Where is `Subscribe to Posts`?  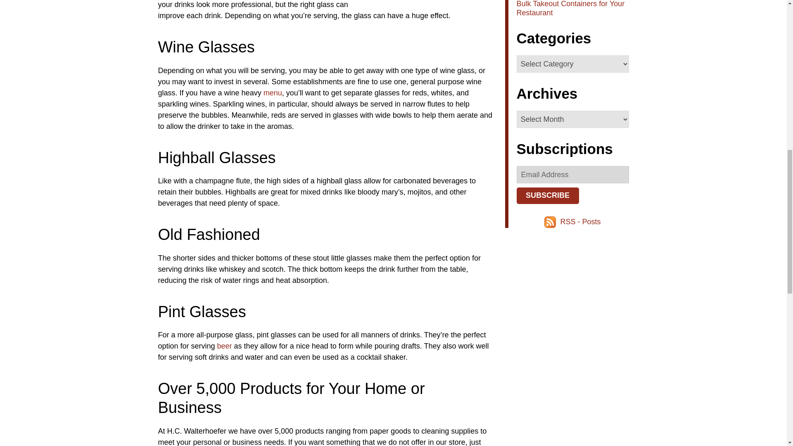
Subscribe to Posts is located at coordinates (580, 221).